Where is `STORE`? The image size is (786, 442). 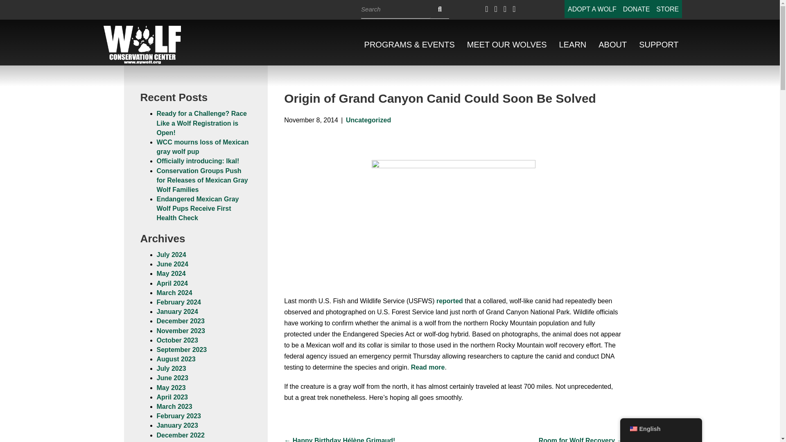
STORE is located at coordinates (667, 9).